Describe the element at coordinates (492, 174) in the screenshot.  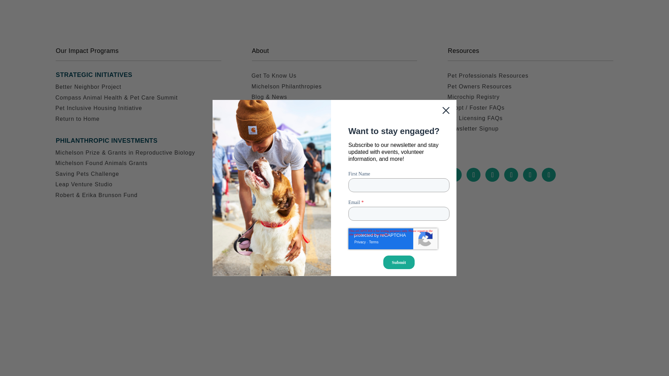
I see `Follow on Instagram` at that location.